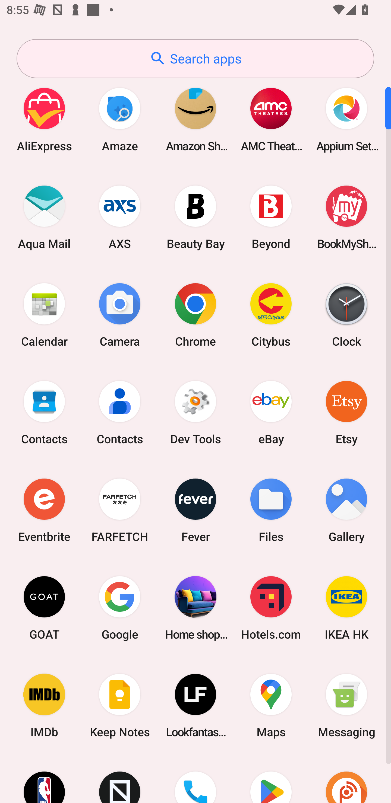  Describe the element at coordinates (44, 779) in the screenshot. I see `NBA` at that location.